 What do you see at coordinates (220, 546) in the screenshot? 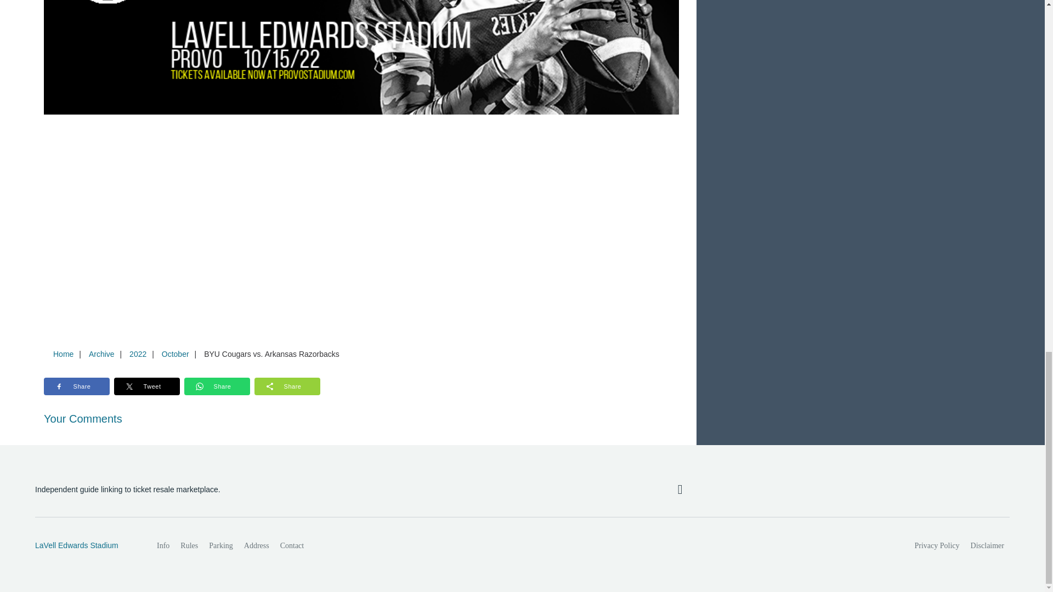
I see `Parking` at bounding box center [220, 546].